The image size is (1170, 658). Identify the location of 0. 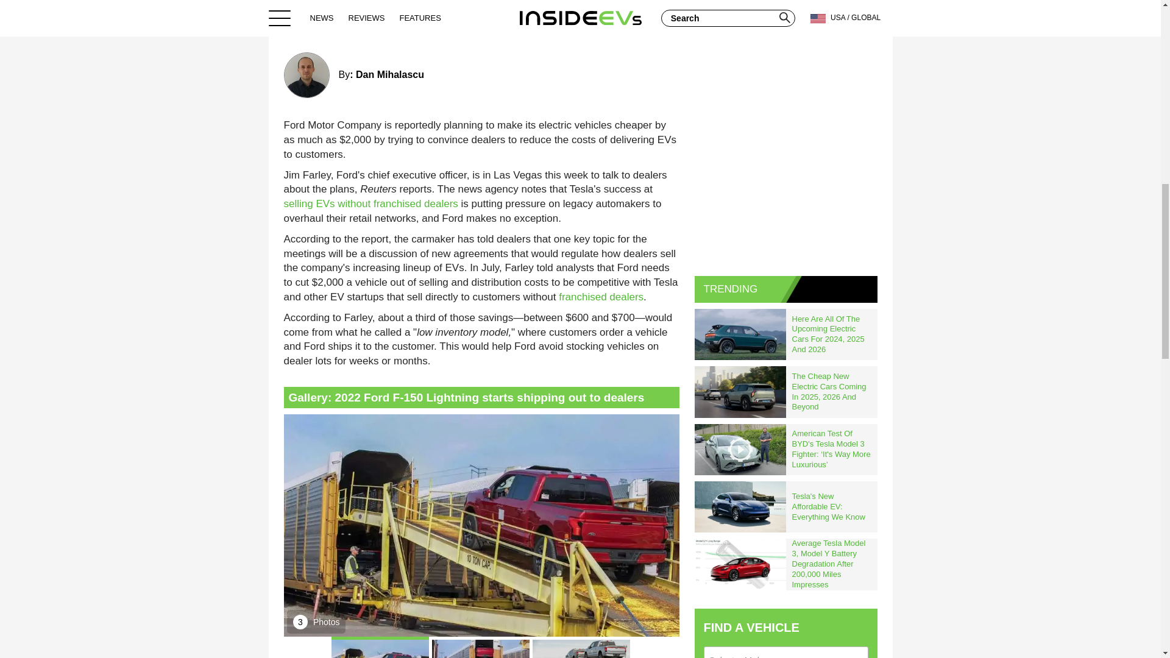
(664, 24).